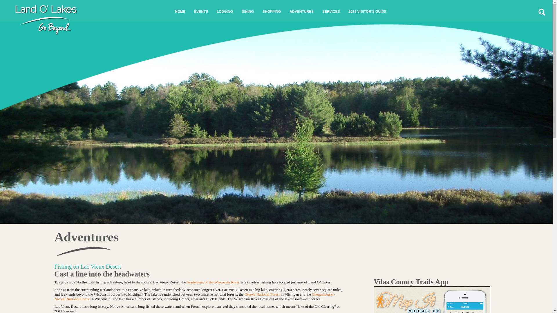 The image size is (557, 313). What do you see at coordinates (180, 12) in the screenshot?
I see `HOME` at bounding box center [180, 12].